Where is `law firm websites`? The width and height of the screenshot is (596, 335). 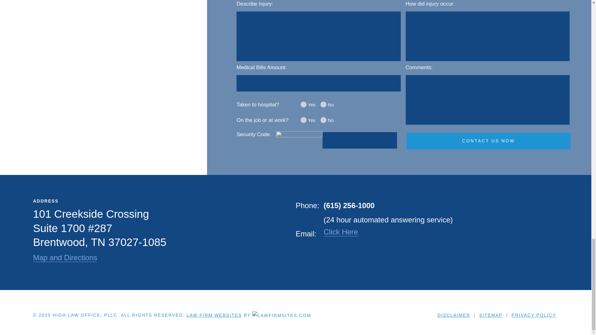 law firm websites is located at coordinates (214, 315).